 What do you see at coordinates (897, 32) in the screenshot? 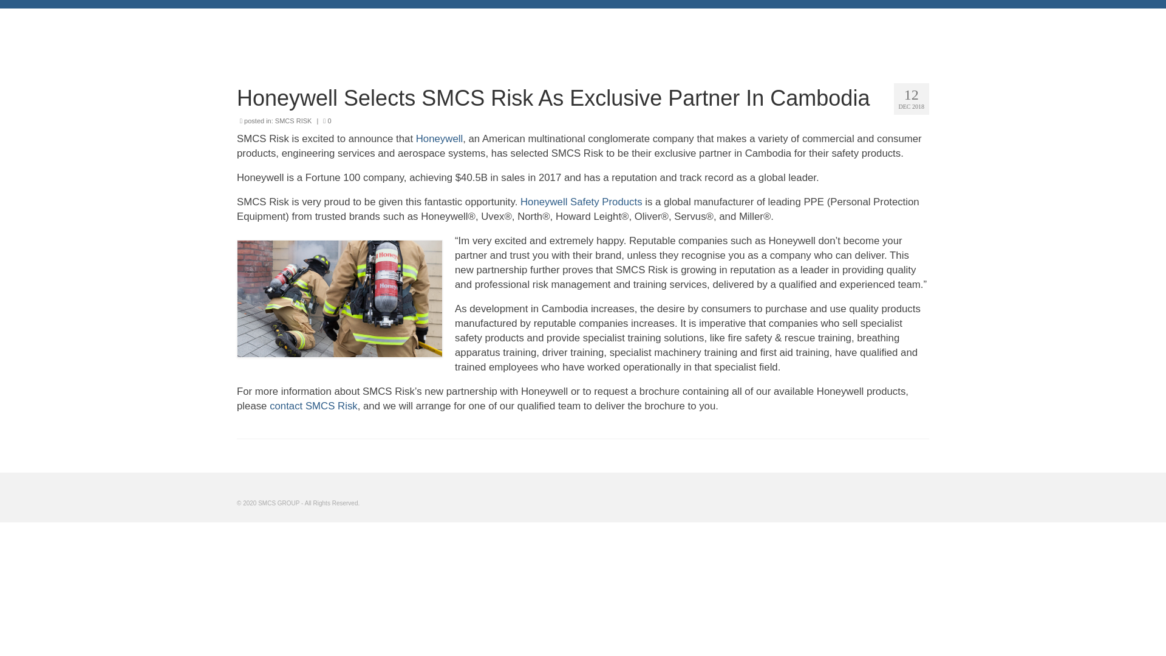
I see `CONTACT` at bounding box center [897, 32].